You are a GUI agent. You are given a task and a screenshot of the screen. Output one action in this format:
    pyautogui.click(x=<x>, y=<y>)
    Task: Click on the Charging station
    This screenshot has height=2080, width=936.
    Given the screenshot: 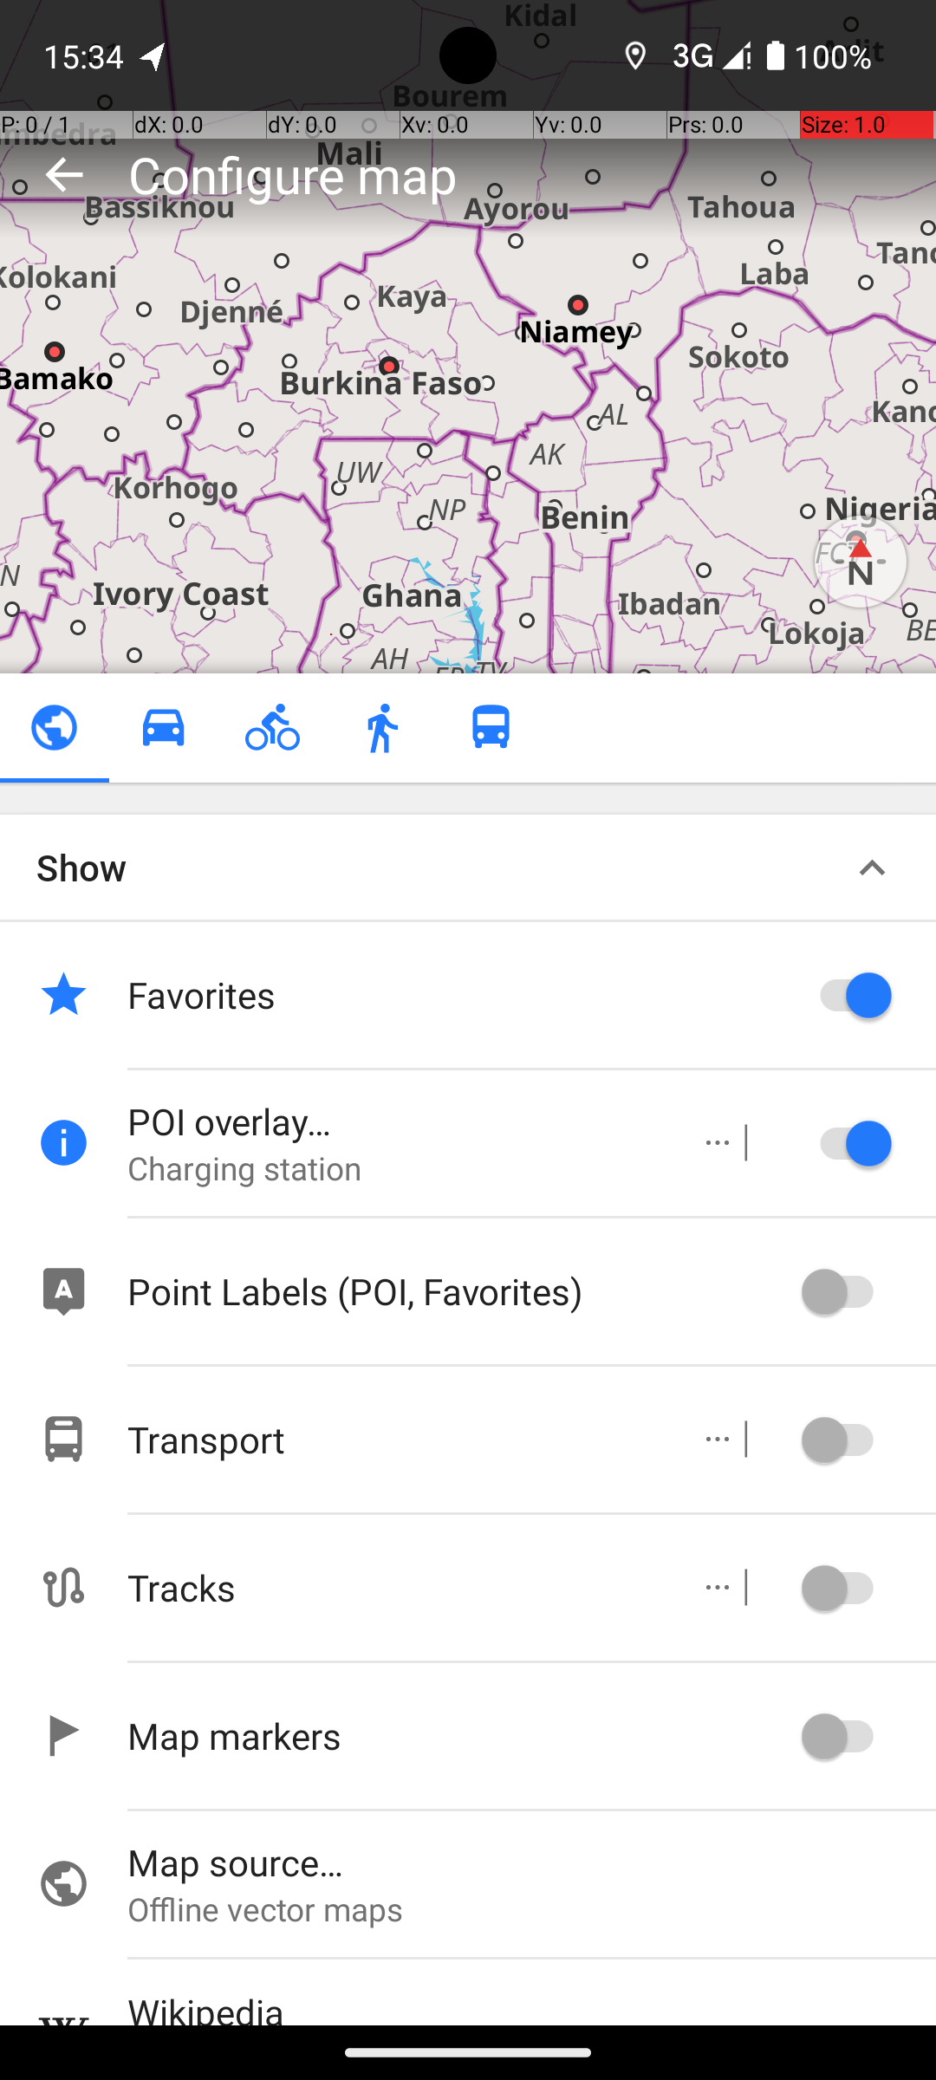 What is the action you would take?
    pyautogui.click(x=395, y=1168)
    